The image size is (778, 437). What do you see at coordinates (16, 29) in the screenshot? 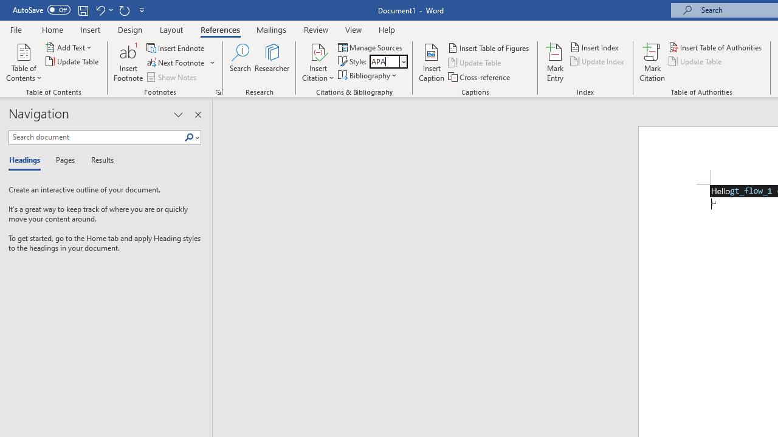
I see `File Tab` at bounding box center [16, 29].